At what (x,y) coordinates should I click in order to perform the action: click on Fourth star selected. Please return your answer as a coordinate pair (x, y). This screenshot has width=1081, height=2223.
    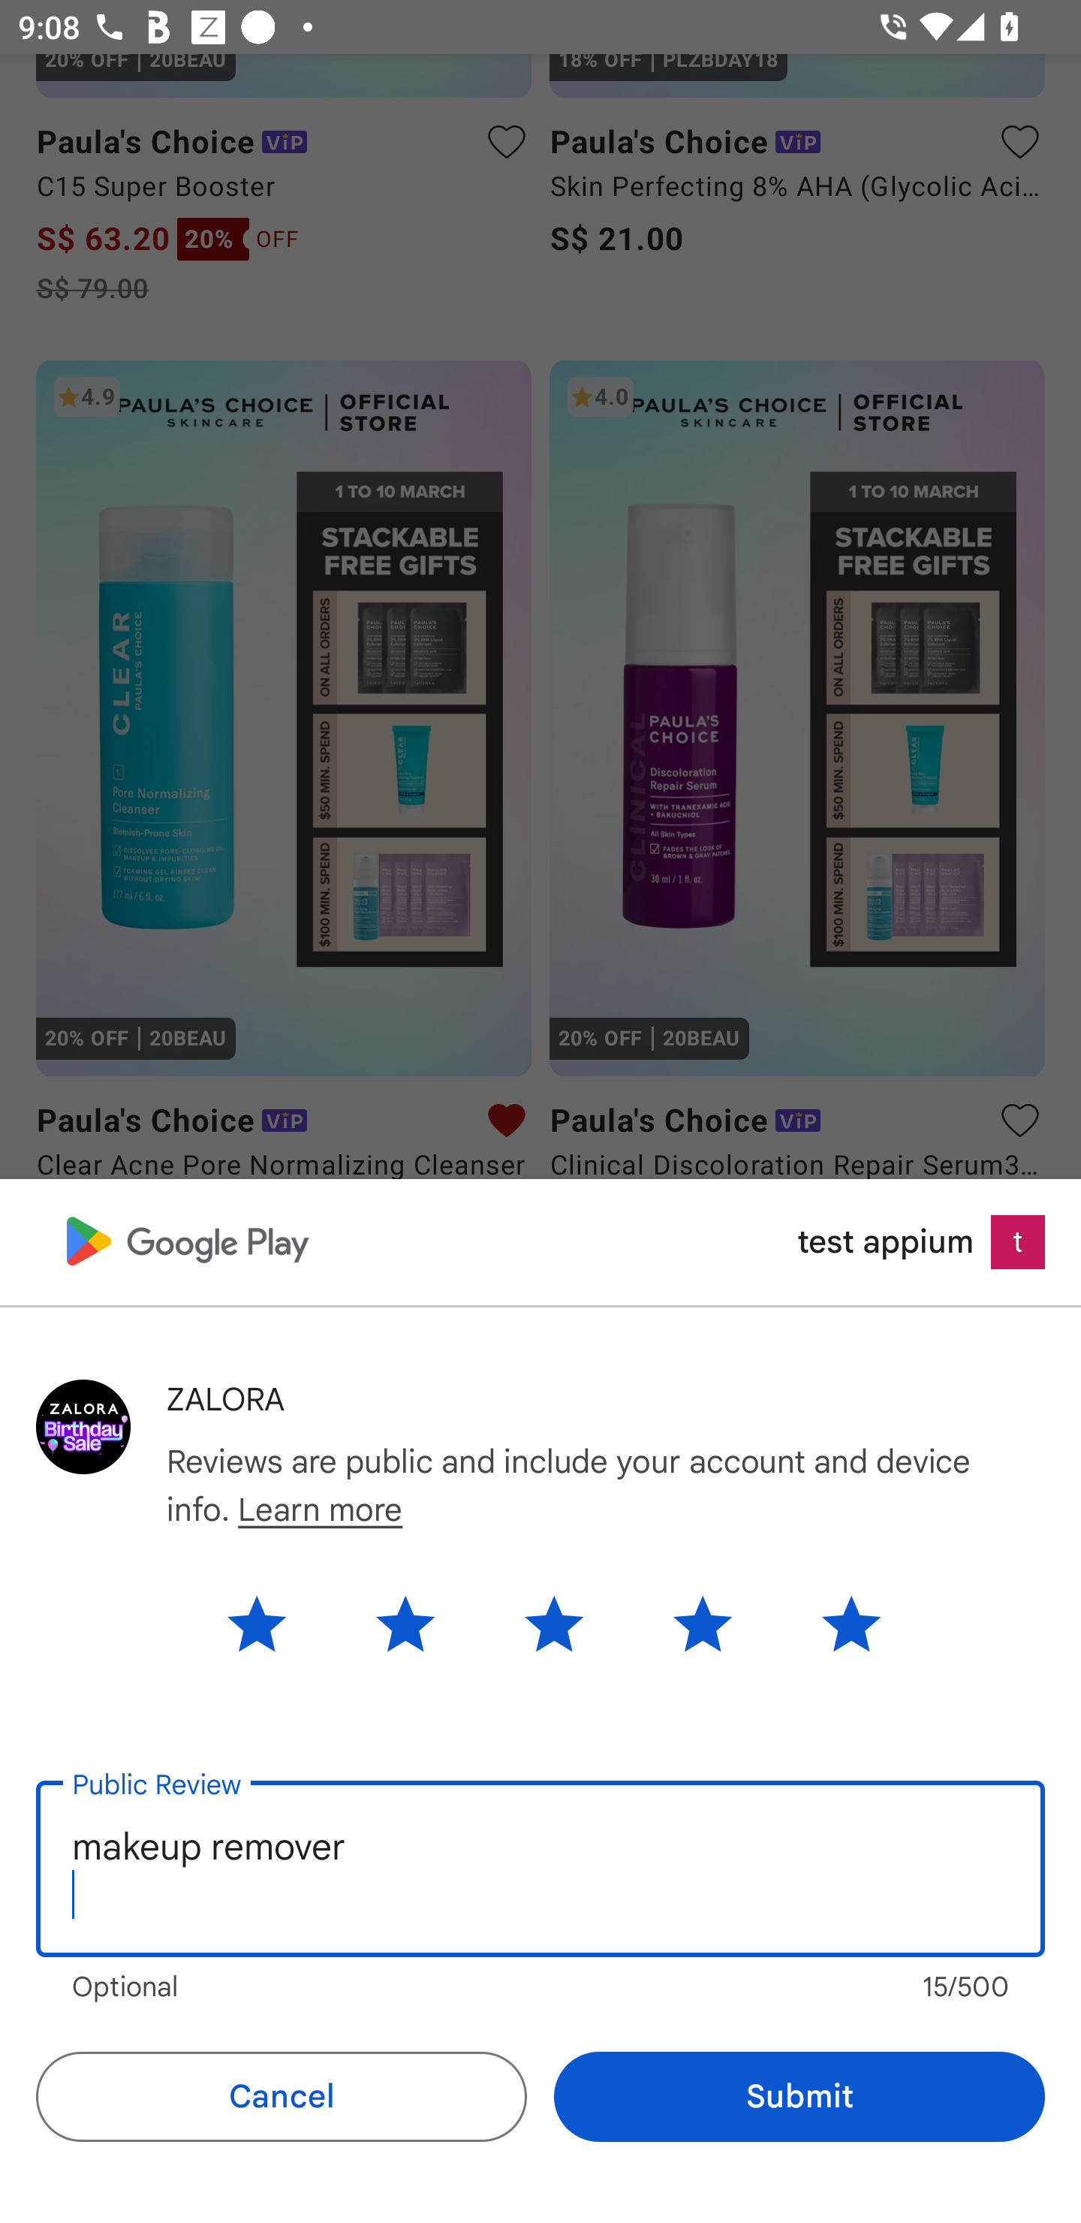
    Looking at the image, I should click on (703, 1624).